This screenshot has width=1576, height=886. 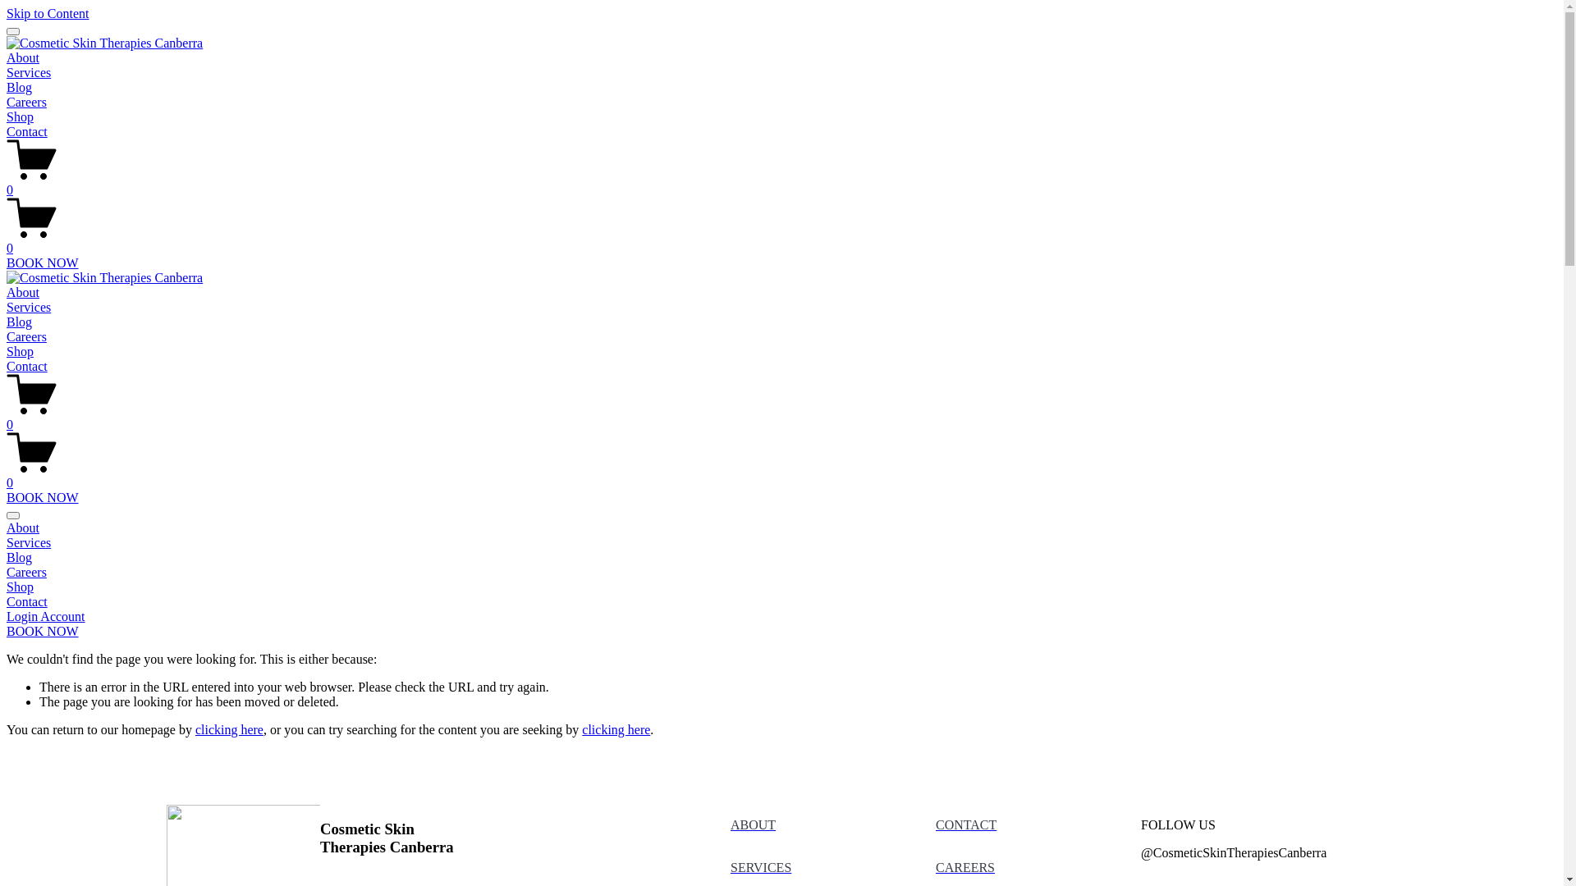 What do you see at coordinates (20, 322) in the screenshot?
I see `Blog` at bounding box center [20, 322].